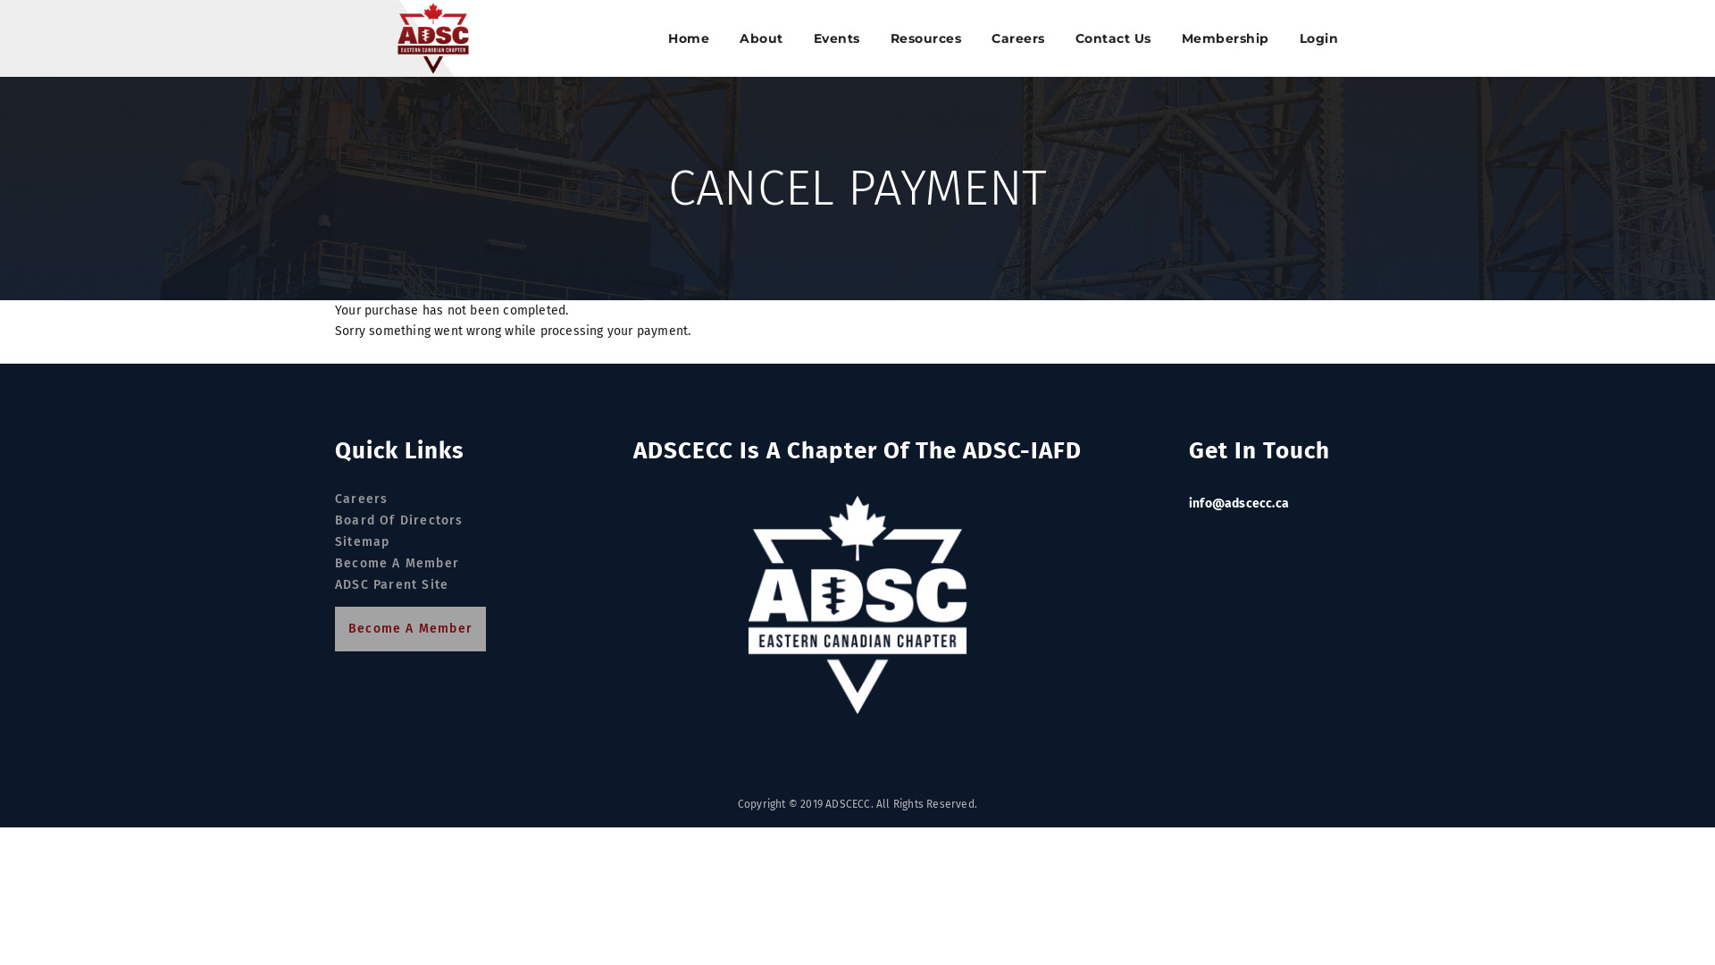 This screenshot has width=1715, height=965. I want to click on Become A Member, so click(411, 629).